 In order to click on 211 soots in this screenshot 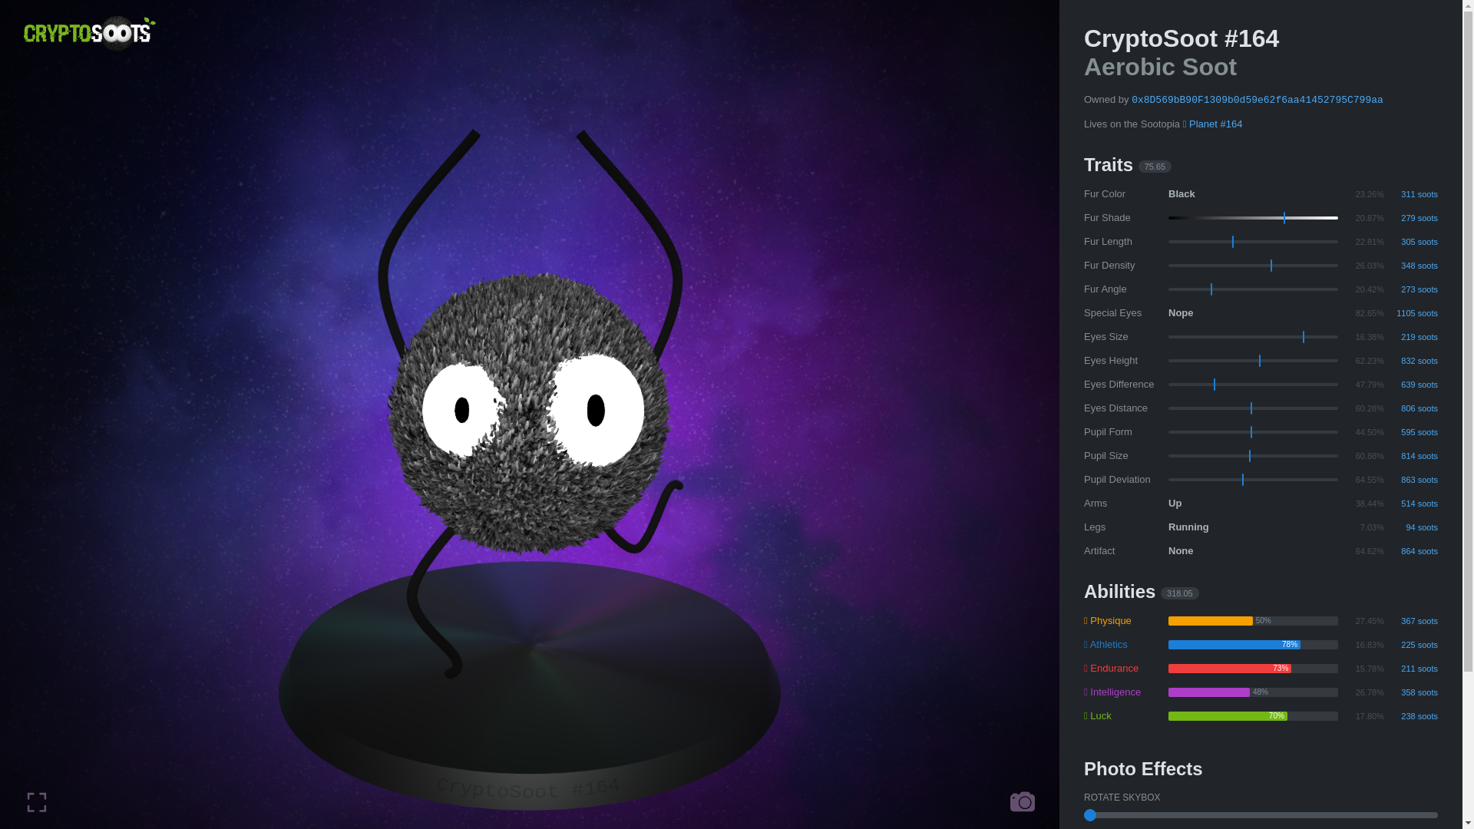, I will do `click(1411, 668)`.